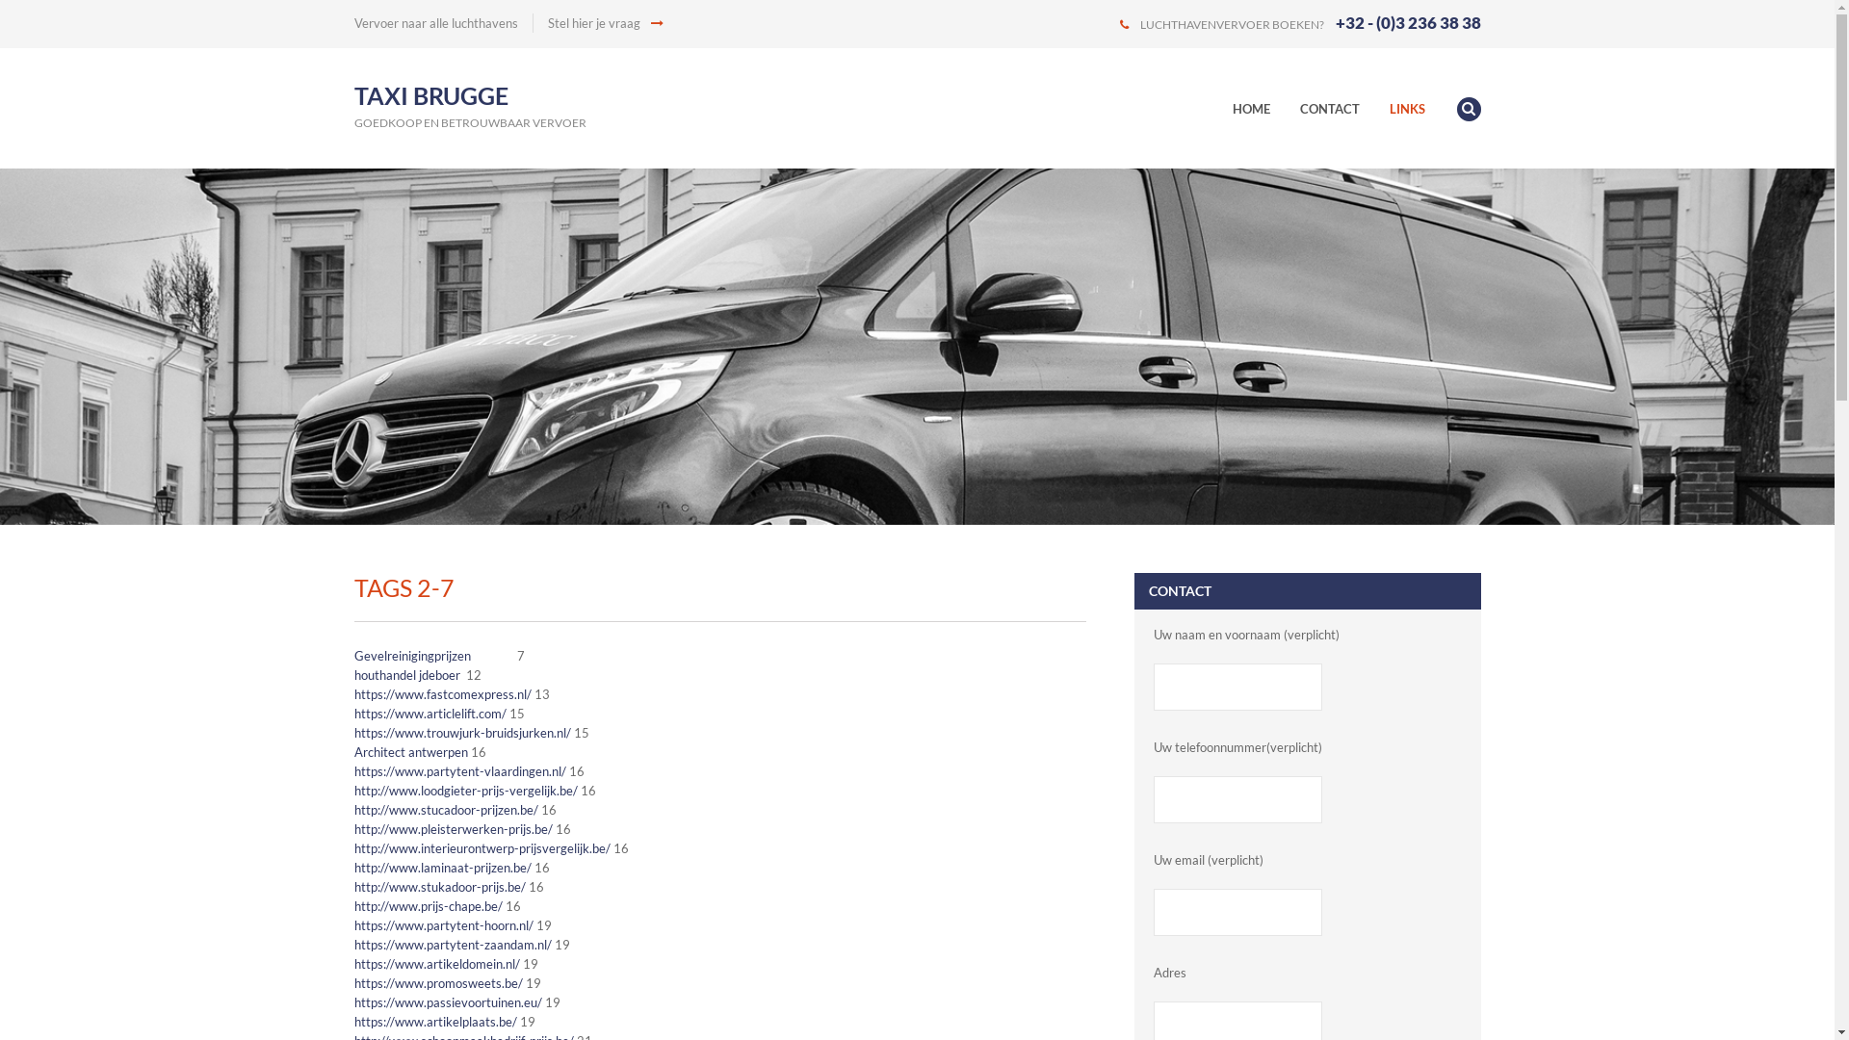 Image resolution: width=1849 pixels, height=1040 pixels. I want to click on https://www.fastcomexpress.nl/, so click(443, 694).